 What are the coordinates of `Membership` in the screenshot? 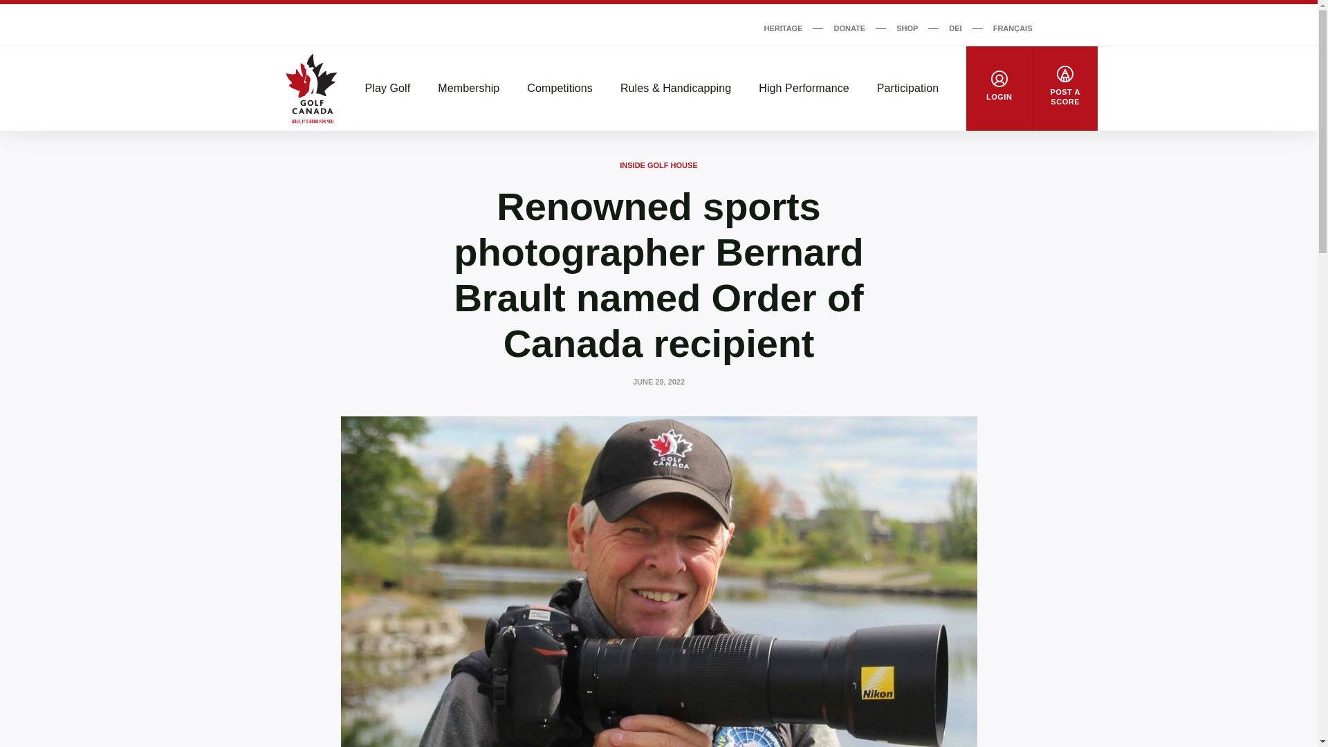 It's located at (468, 89).